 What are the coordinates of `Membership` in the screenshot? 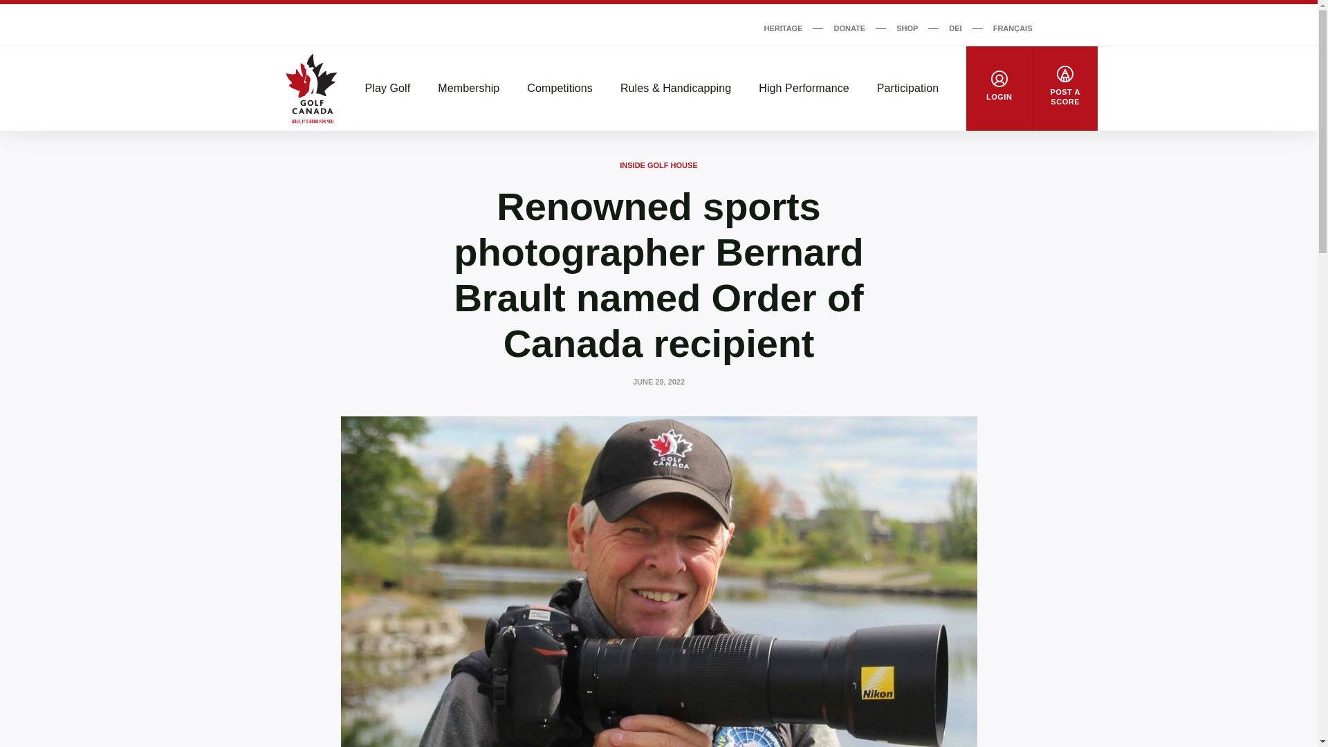 It's located at (468, 89).